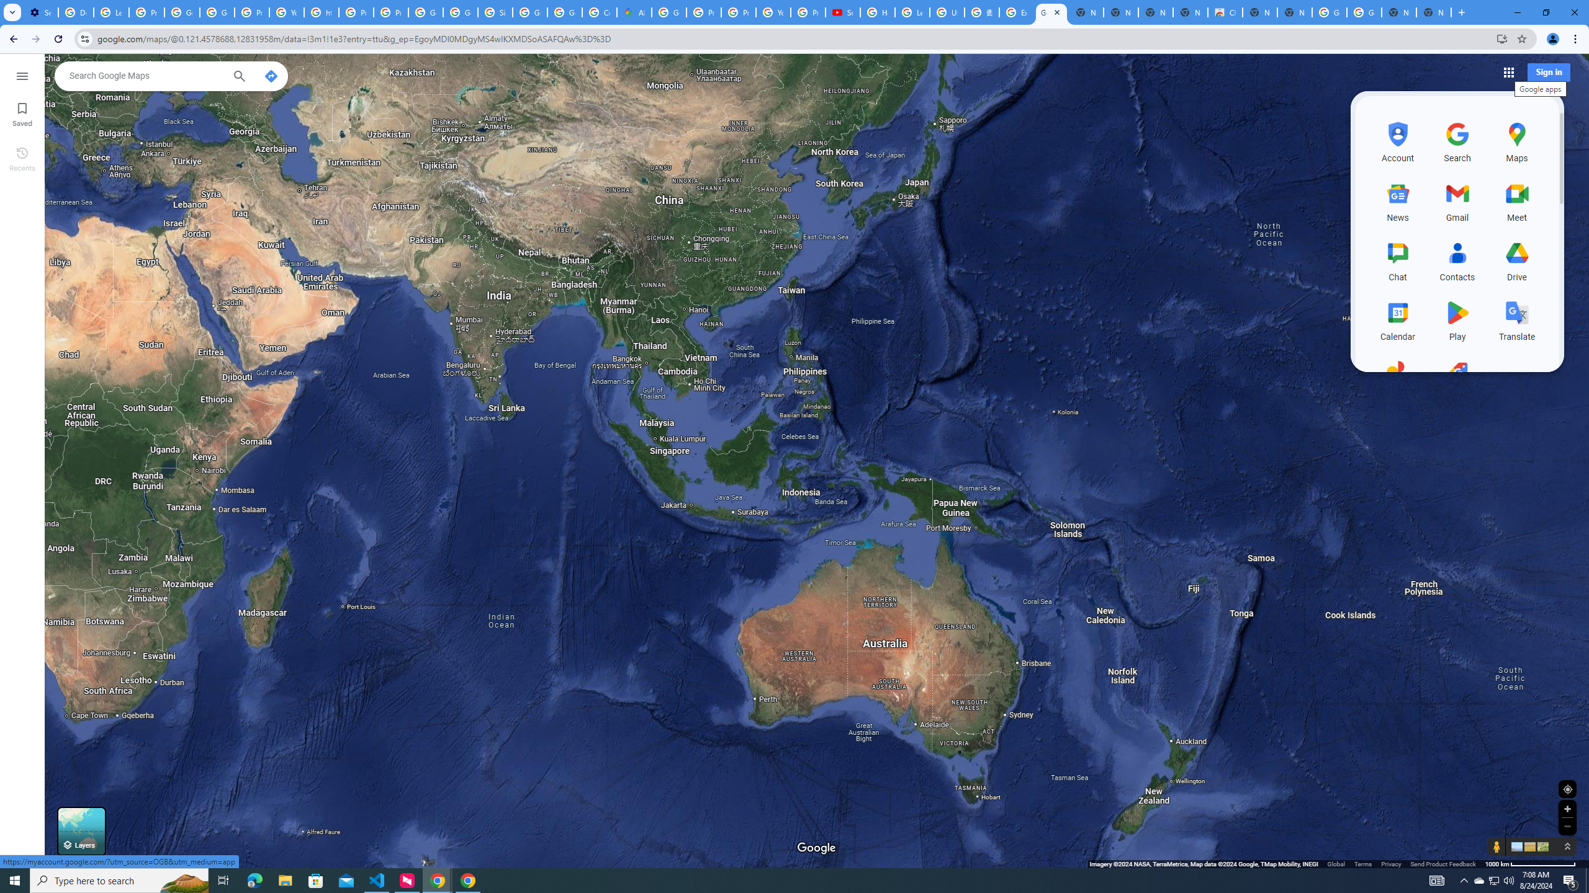 The width and height of the screenshot is (1589, 893). I want to click on Privacy Help Center - Policies Help, so click(738, 12).